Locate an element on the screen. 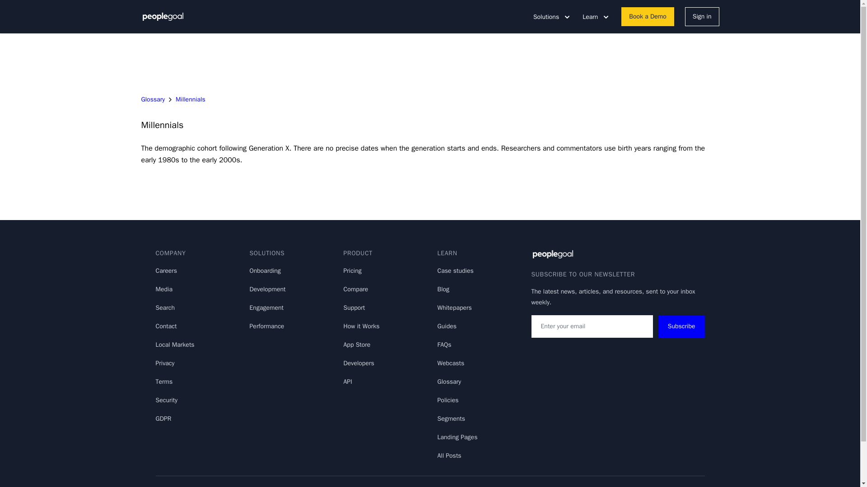 Image resolution: width=867 pixels, height=487 pixels. Compare is located at coordinates (355, 289).